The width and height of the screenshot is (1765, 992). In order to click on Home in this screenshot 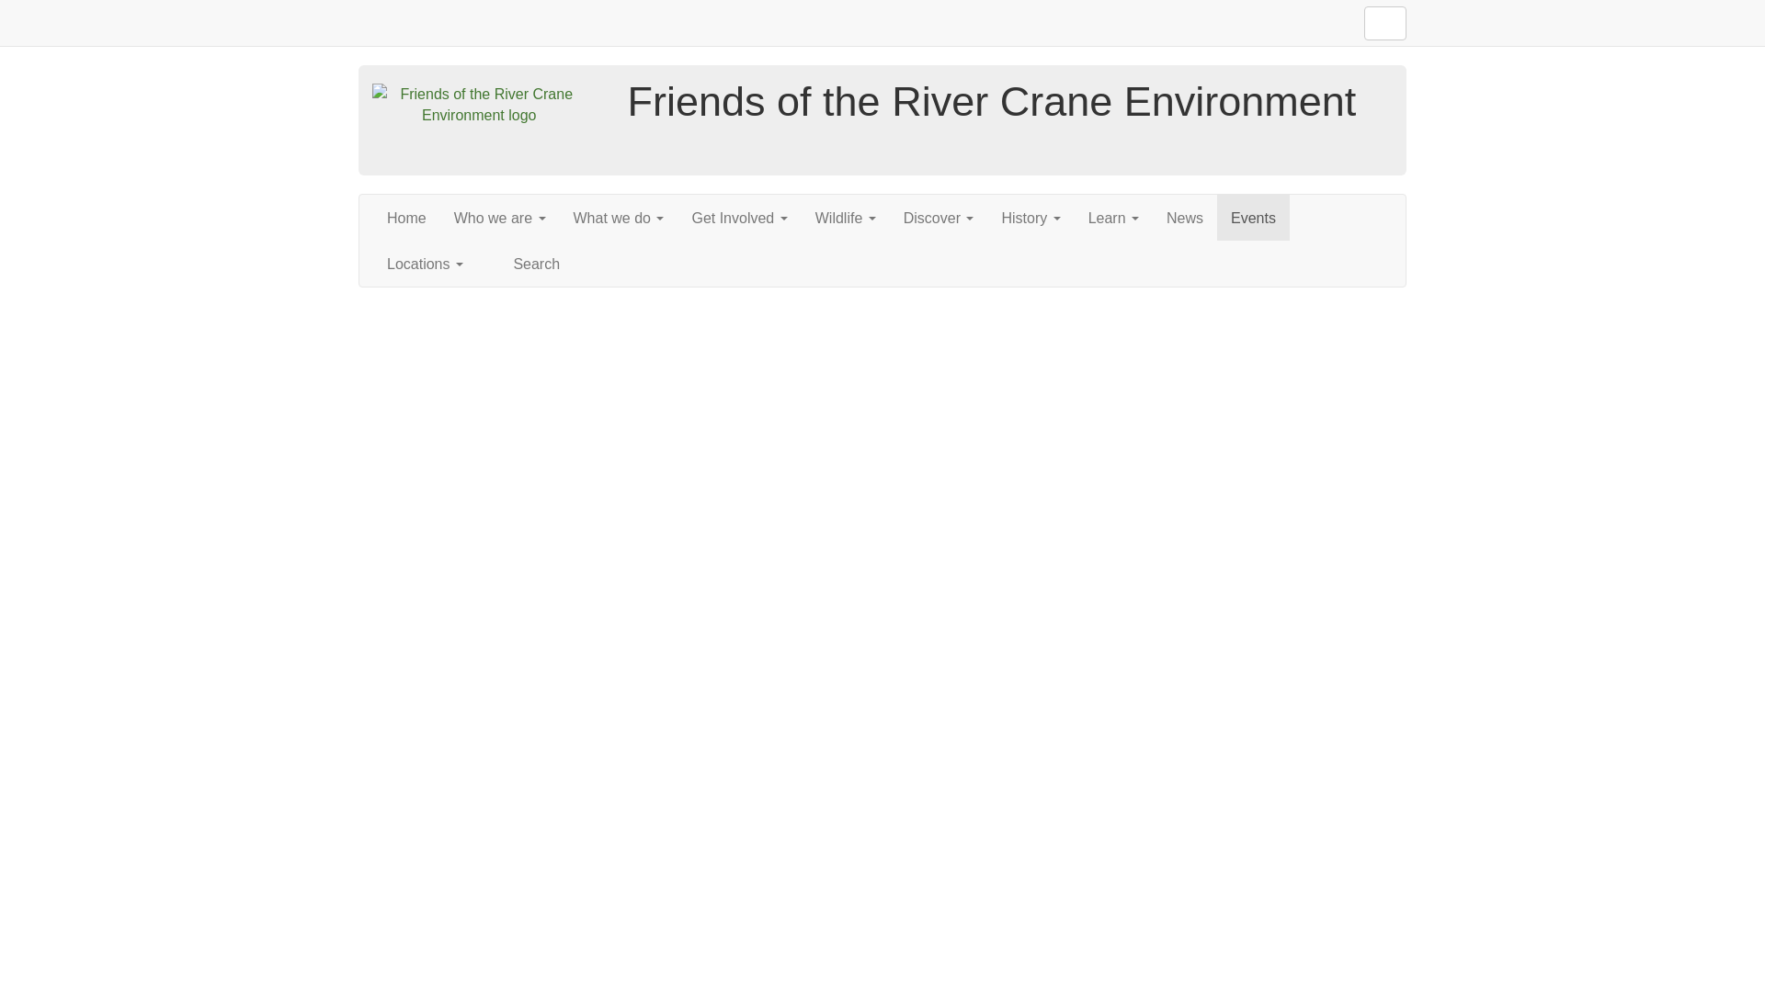, I will do `click(406, 217)`.